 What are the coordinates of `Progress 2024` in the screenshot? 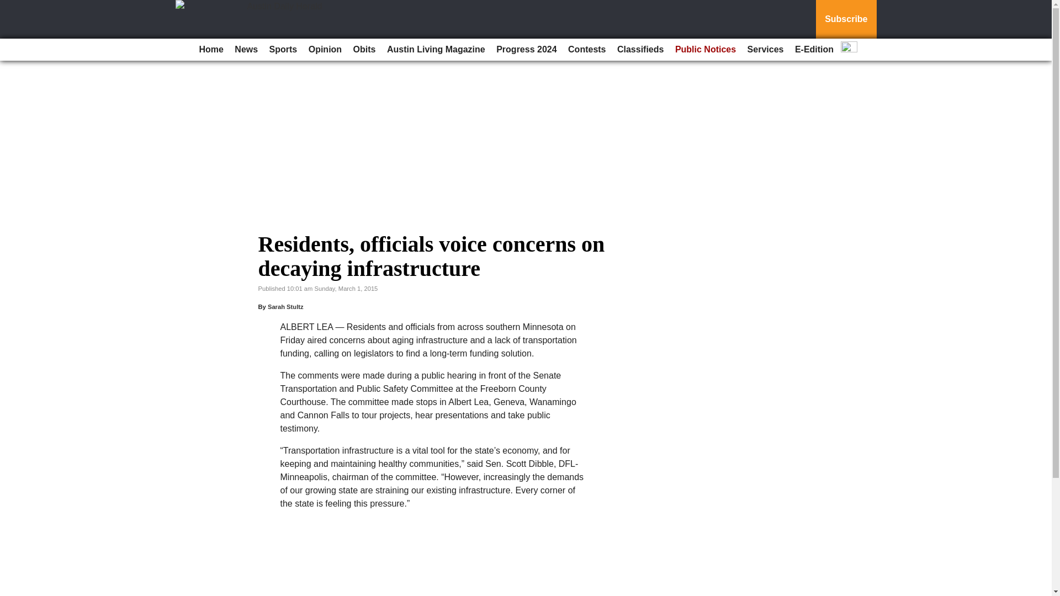 It's located at (526, 50).